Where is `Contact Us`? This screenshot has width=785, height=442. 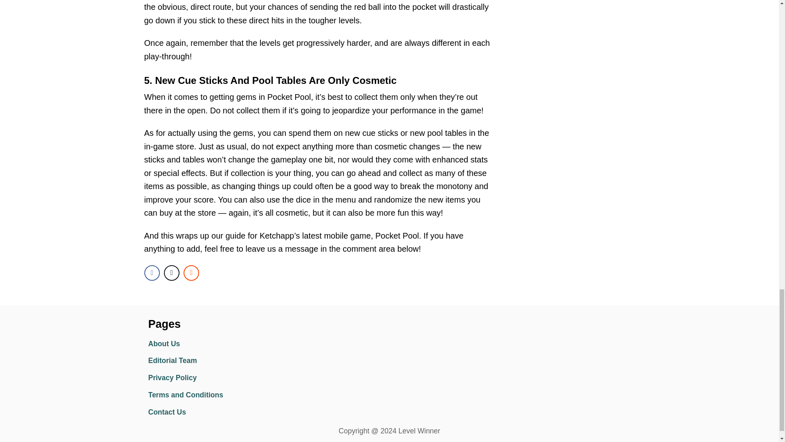 Contact Us is located at coordinates (219, 413).